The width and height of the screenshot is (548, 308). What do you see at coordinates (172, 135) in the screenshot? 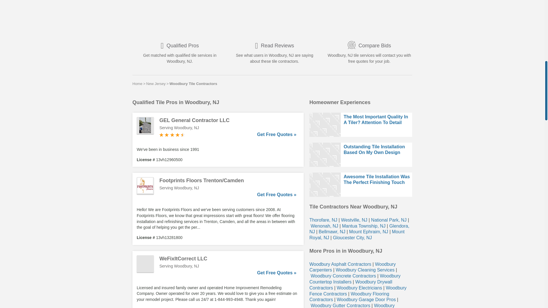
I see `4.5 star rating` at bounding box center [172, 135].